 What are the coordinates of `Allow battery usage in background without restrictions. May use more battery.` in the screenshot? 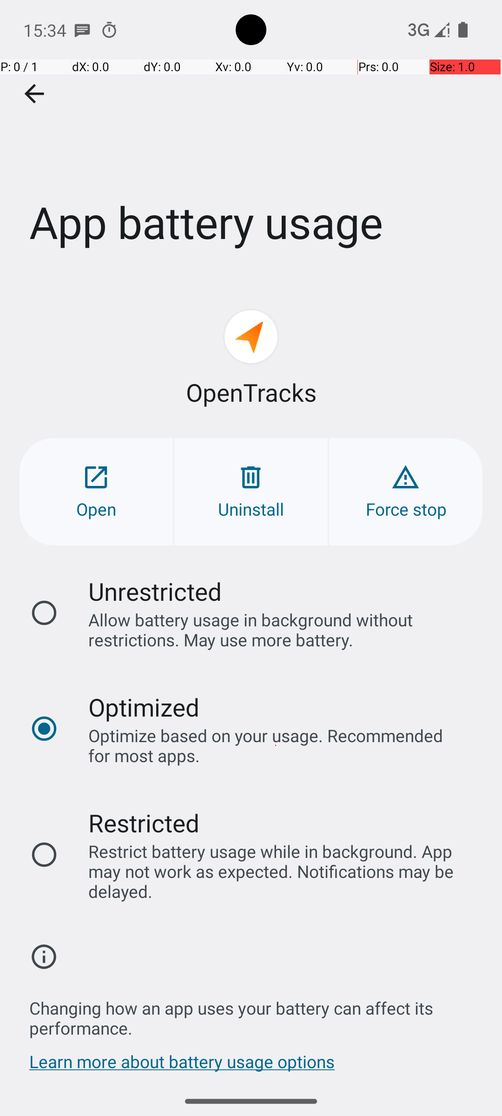 It's located at (276, 630).